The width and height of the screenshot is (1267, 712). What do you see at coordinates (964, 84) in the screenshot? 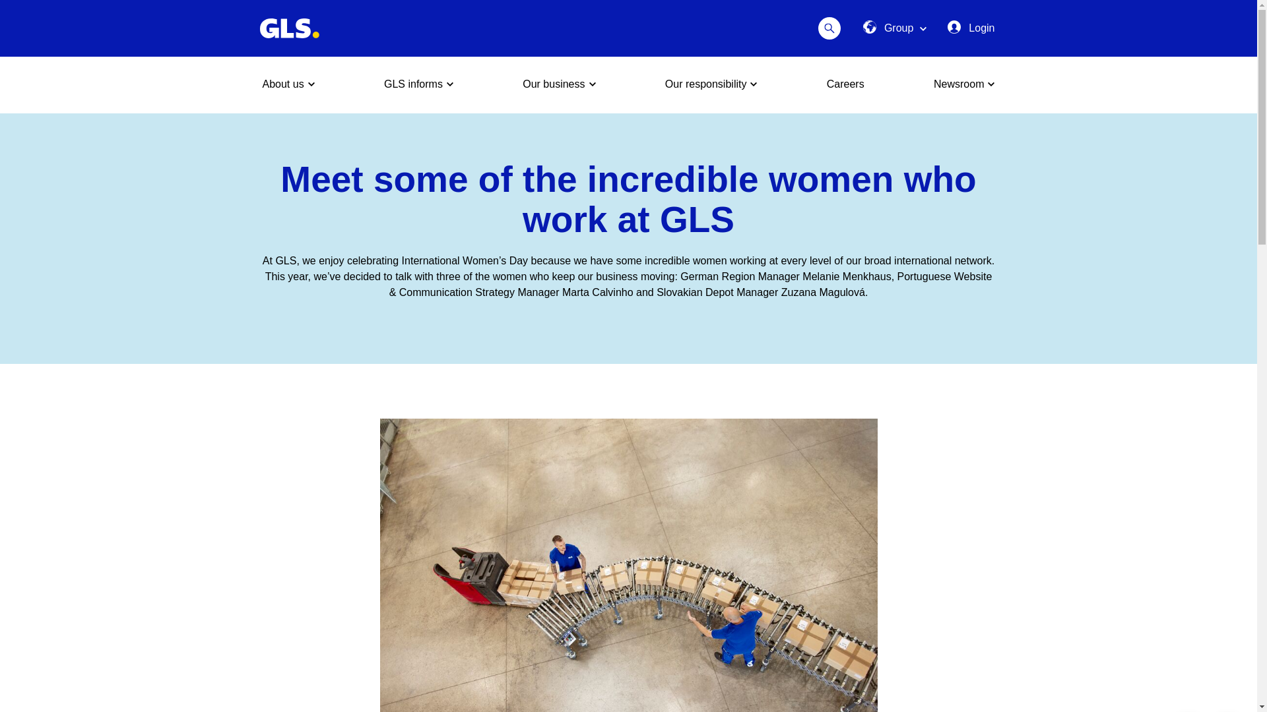
I see `Newsroom` at bounding box center [964, 84].